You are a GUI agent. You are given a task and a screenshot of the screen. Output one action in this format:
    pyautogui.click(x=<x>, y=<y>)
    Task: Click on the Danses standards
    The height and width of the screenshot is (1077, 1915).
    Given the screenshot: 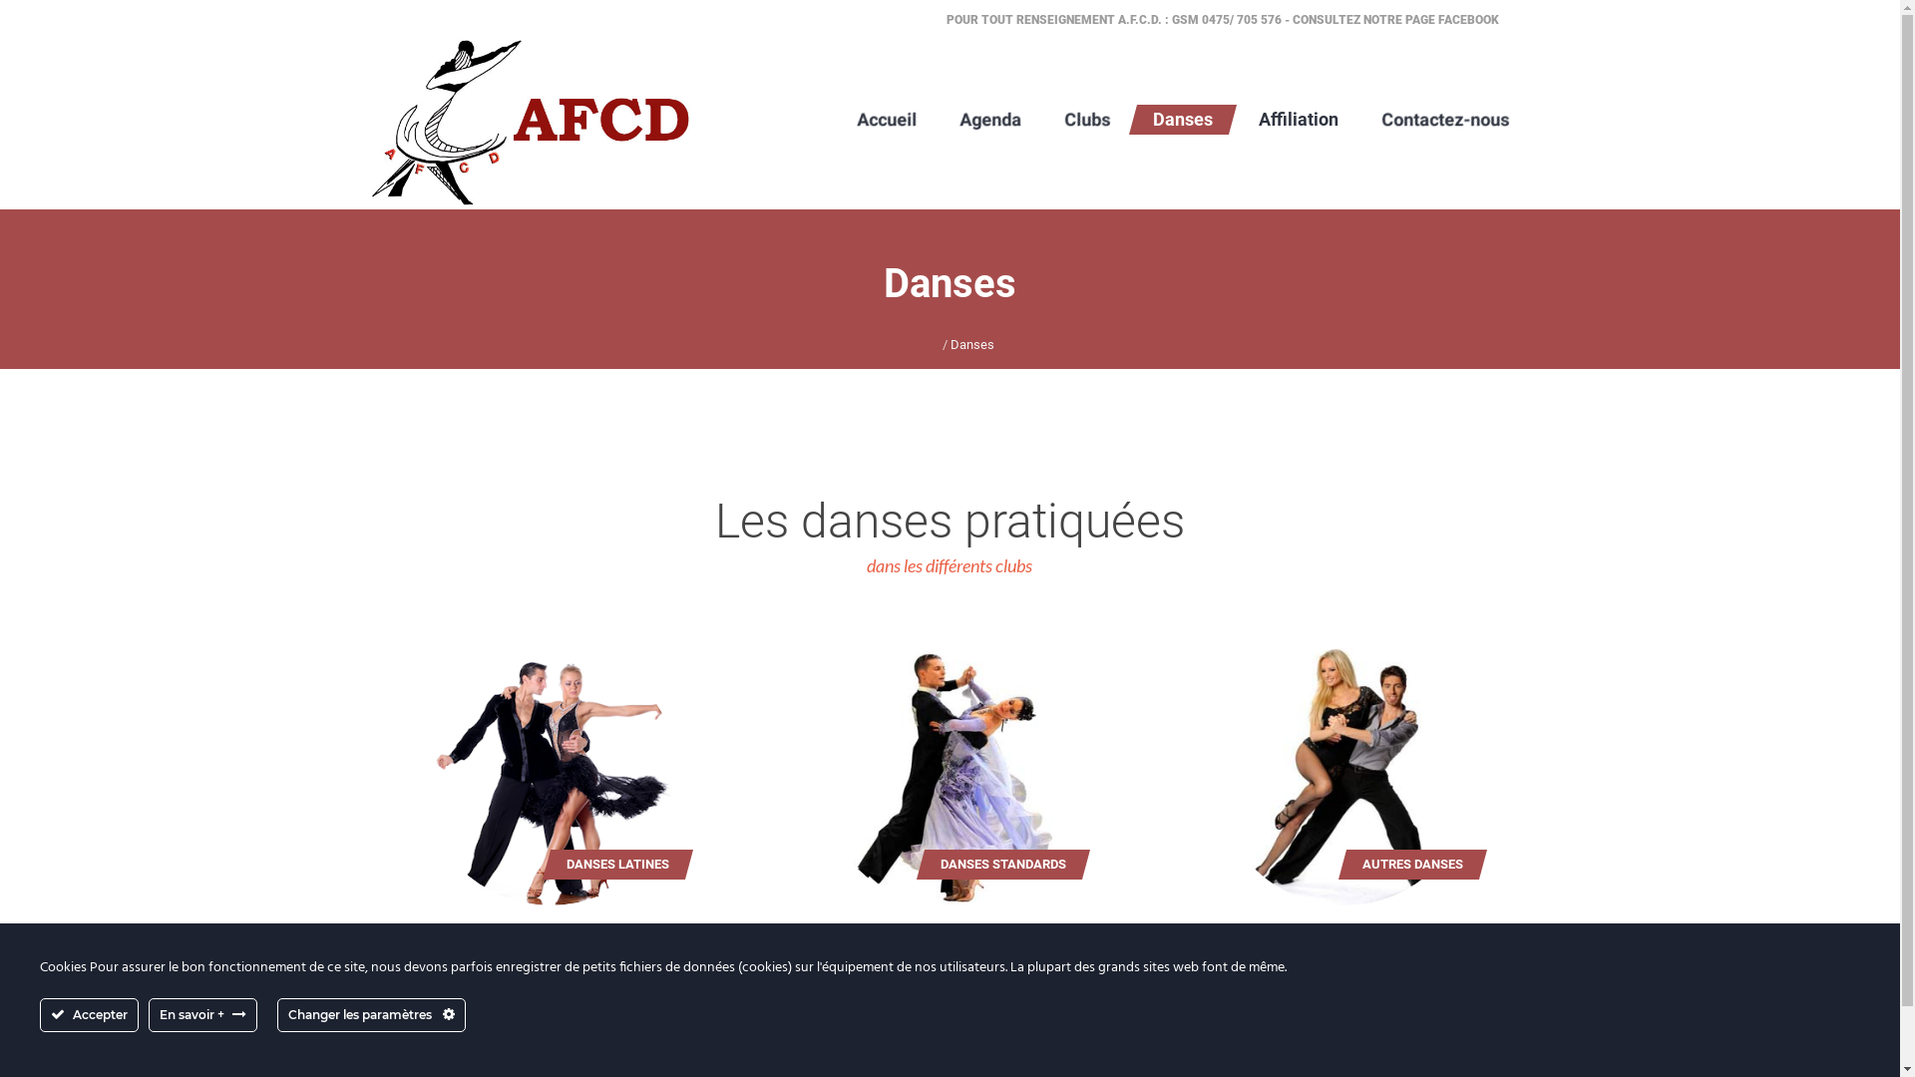 What is the action you would take?
    pyautogui.click(x=948, y=777)
    